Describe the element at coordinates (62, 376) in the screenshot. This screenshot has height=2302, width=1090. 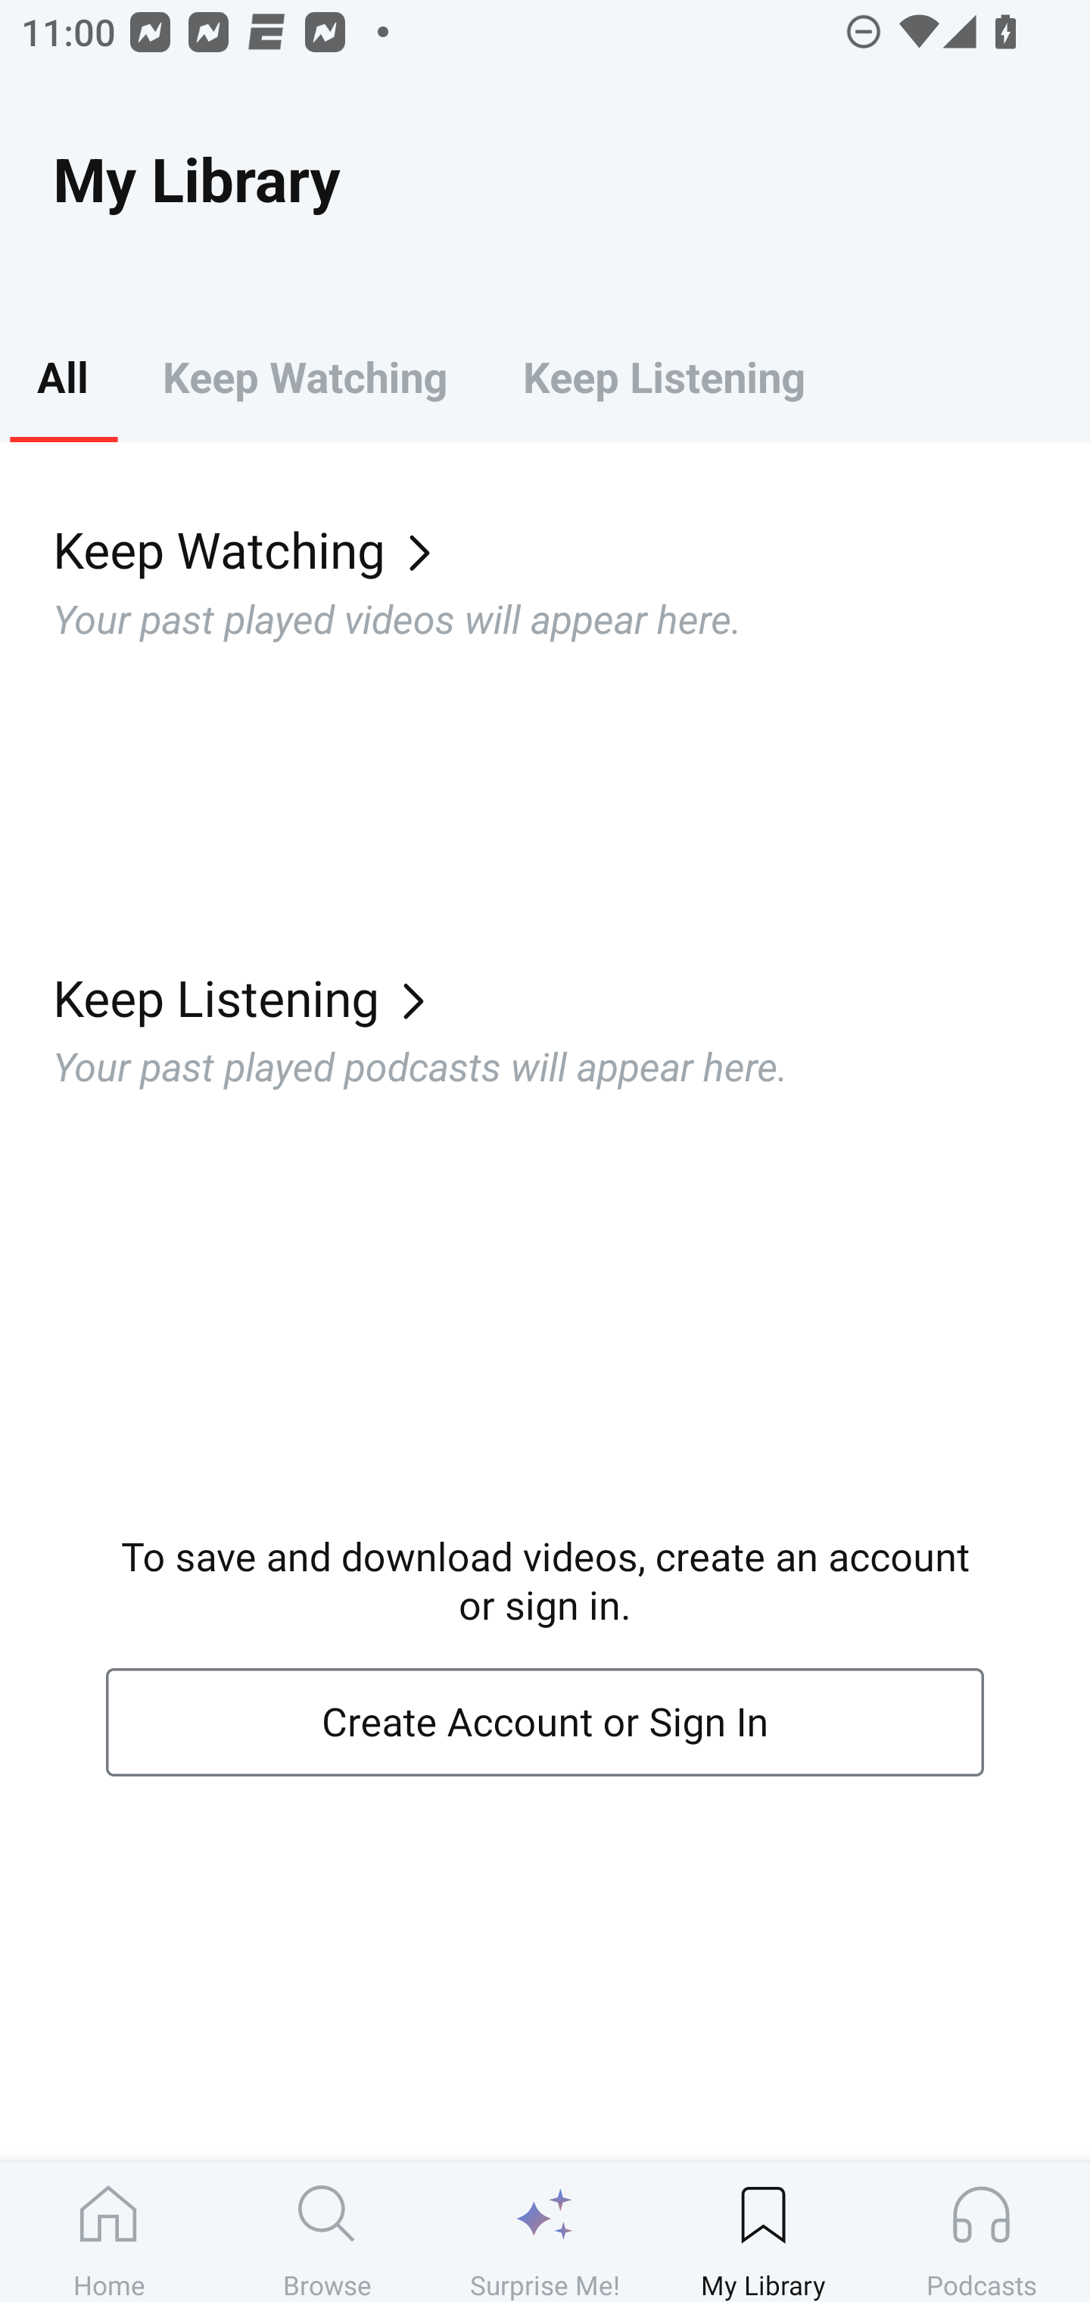
I see `All` at that location.